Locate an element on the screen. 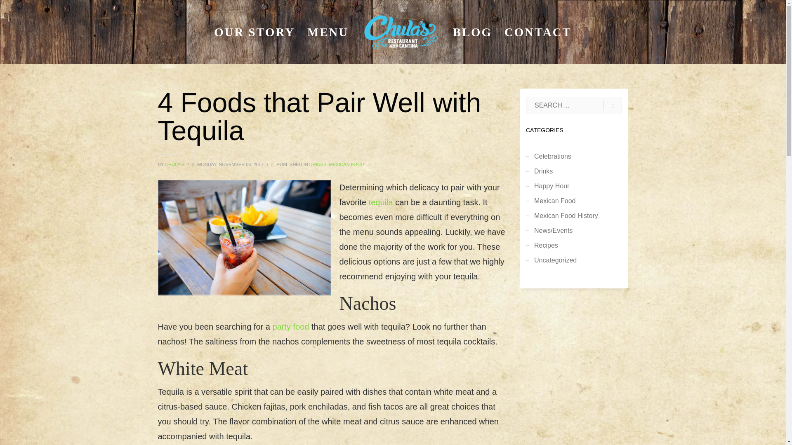 The image size is (792, 445). MENU is located at coordinates (328, 32).